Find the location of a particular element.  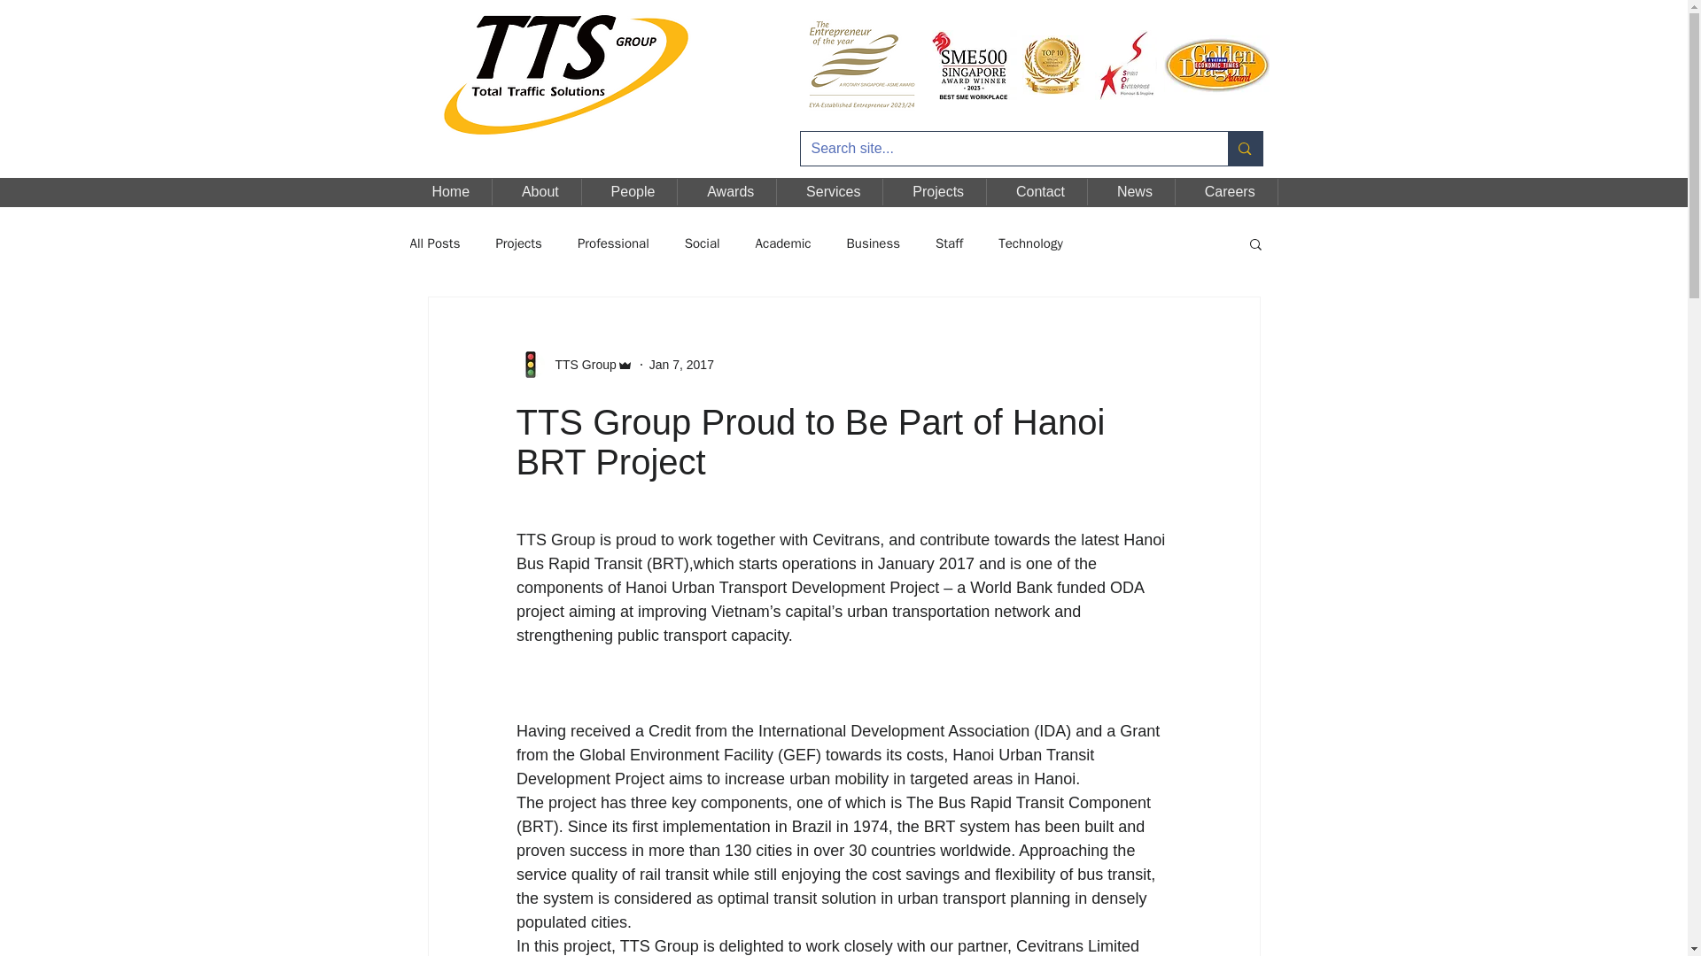

Academic is located at coordinates (783, 243).